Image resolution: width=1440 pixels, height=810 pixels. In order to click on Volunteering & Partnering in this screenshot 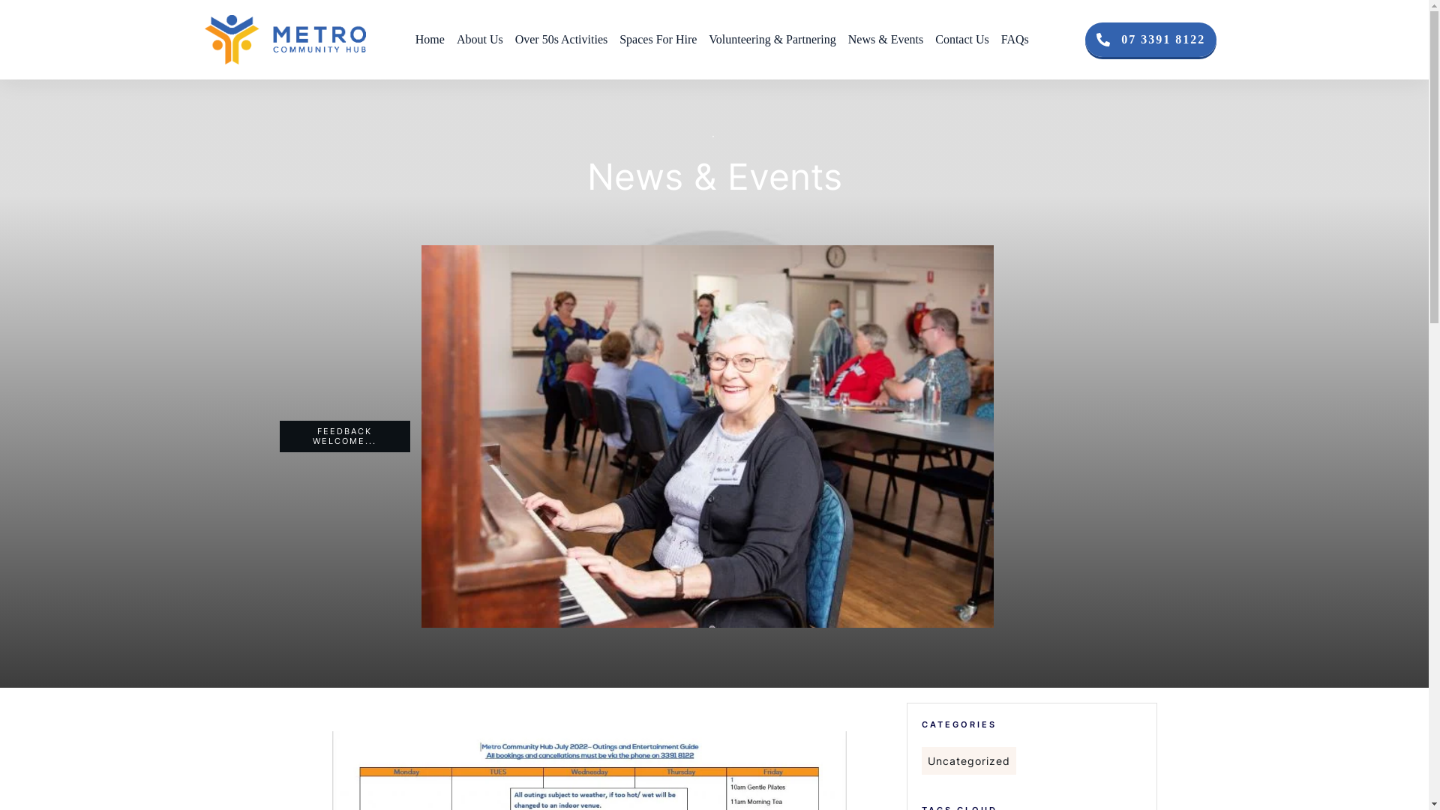, I will do `click(772, 40)`.